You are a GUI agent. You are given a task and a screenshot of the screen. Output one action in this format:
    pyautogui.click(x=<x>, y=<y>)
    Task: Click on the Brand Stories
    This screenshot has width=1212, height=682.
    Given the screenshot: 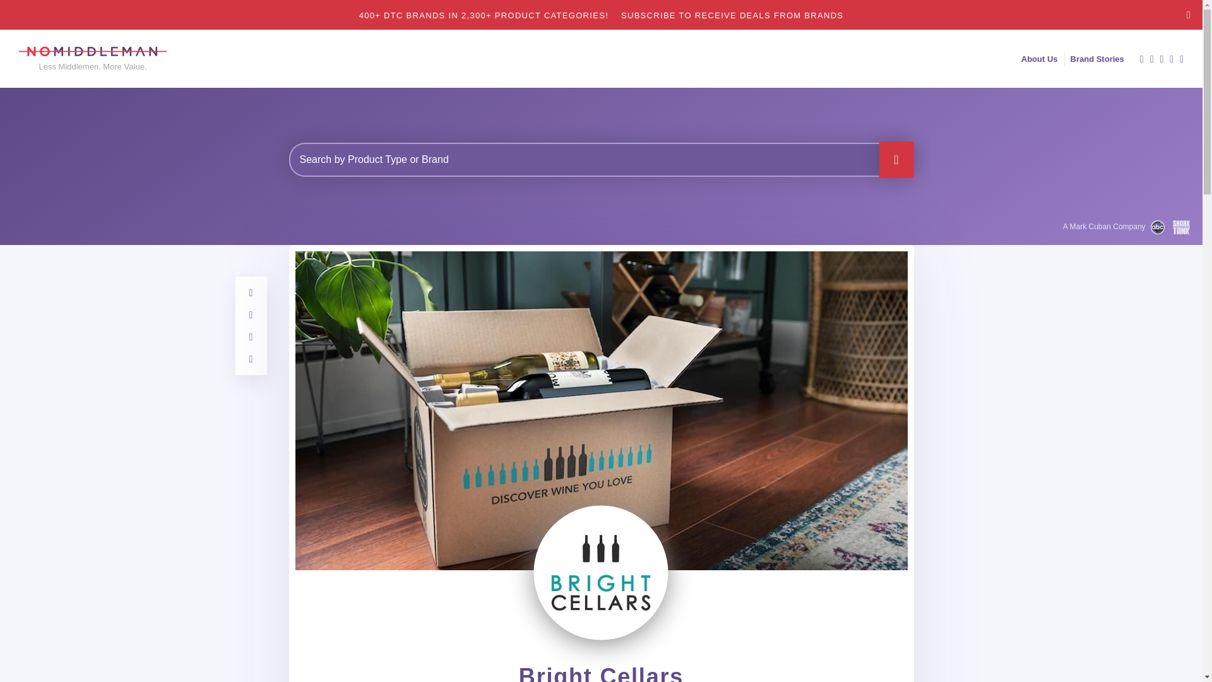 What is the action you would take?
    pyautogui.click(x=1097, y=59)
    